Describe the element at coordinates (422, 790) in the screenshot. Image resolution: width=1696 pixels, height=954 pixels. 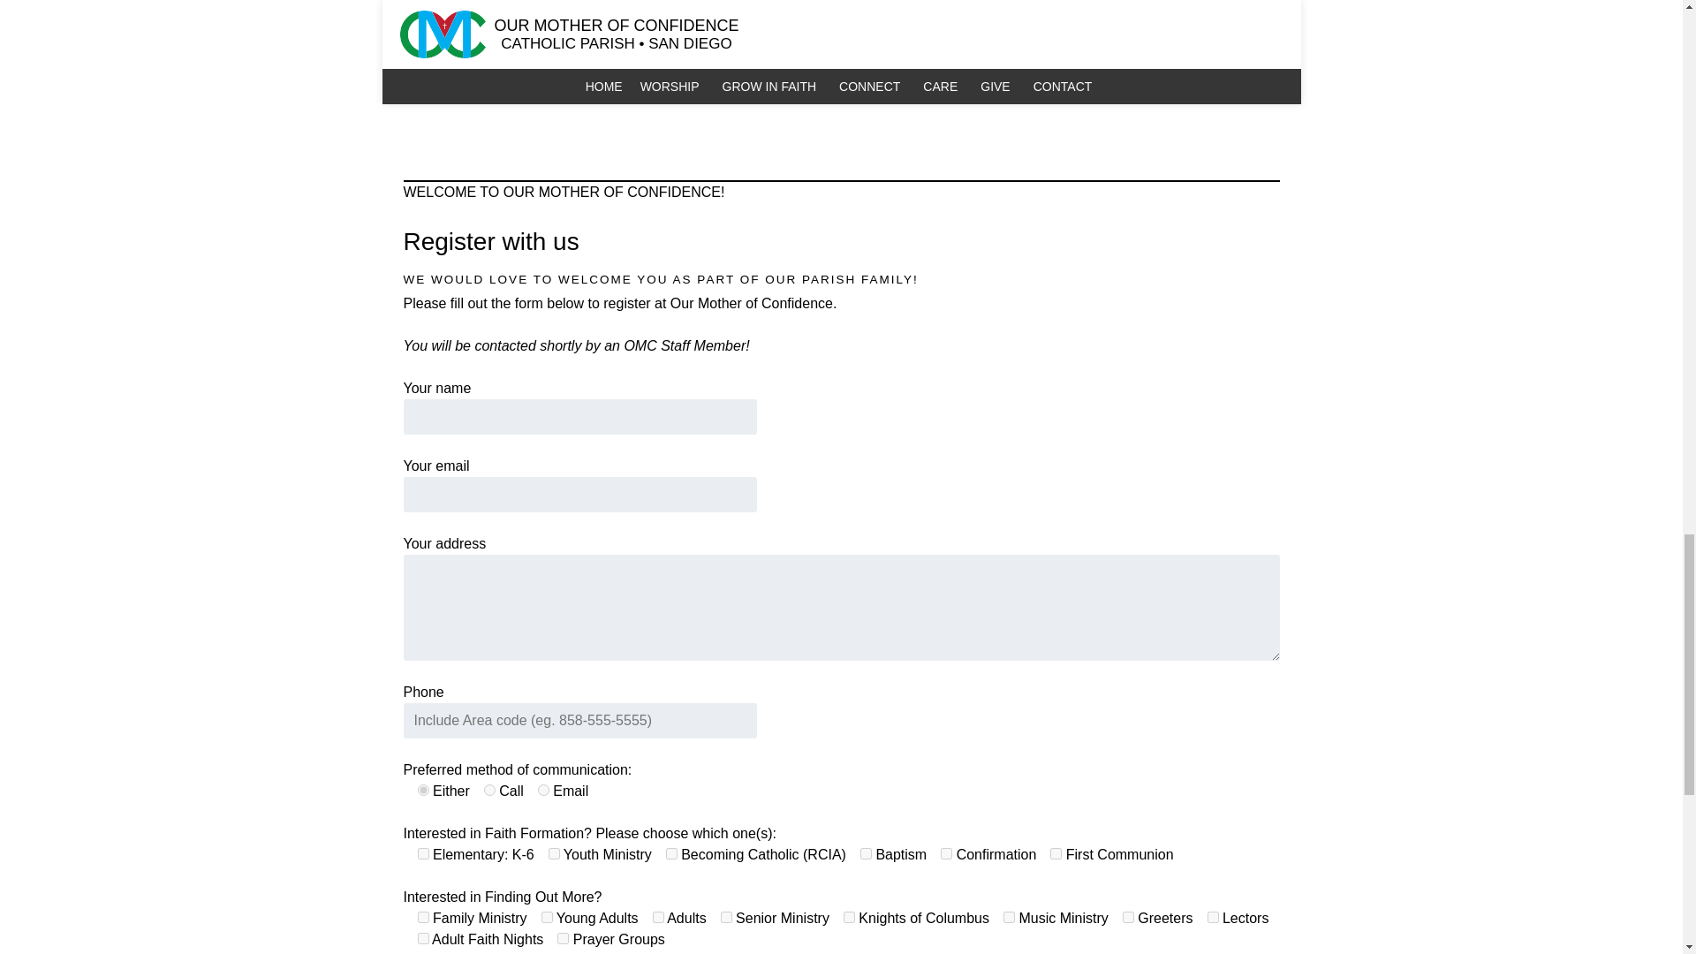
I see `Either` at that location.